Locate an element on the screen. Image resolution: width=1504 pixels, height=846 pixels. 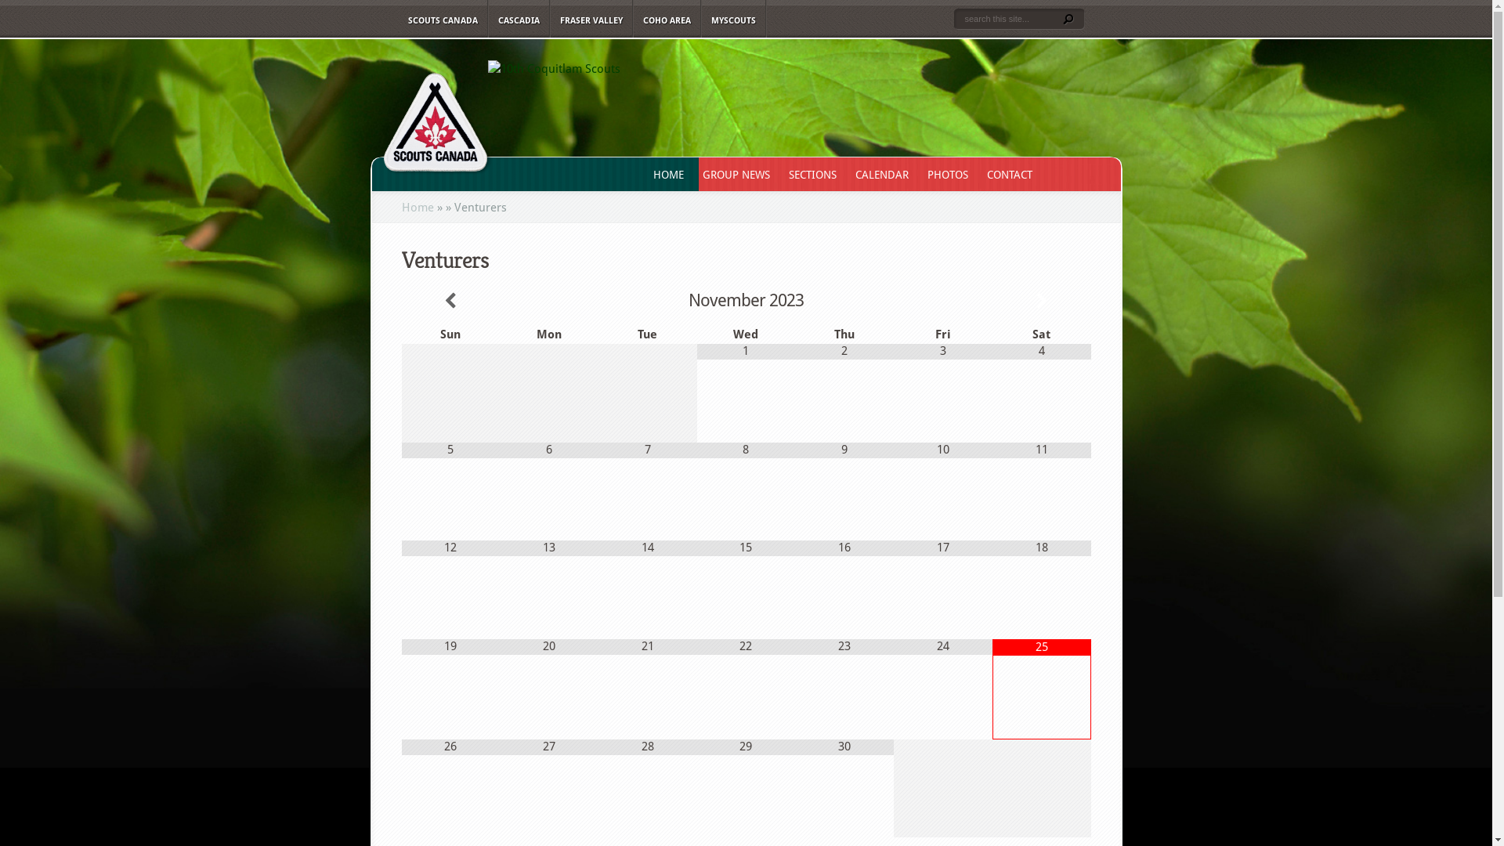
HOME is located at coordinates (666, 174).